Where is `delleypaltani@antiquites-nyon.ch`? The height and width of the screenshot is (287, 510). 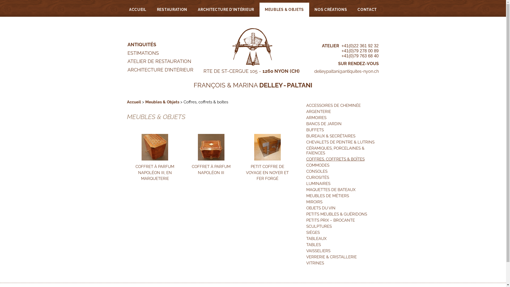
delleypaltani@antiquites-nyon.ch is located at coordinates (346, 71).